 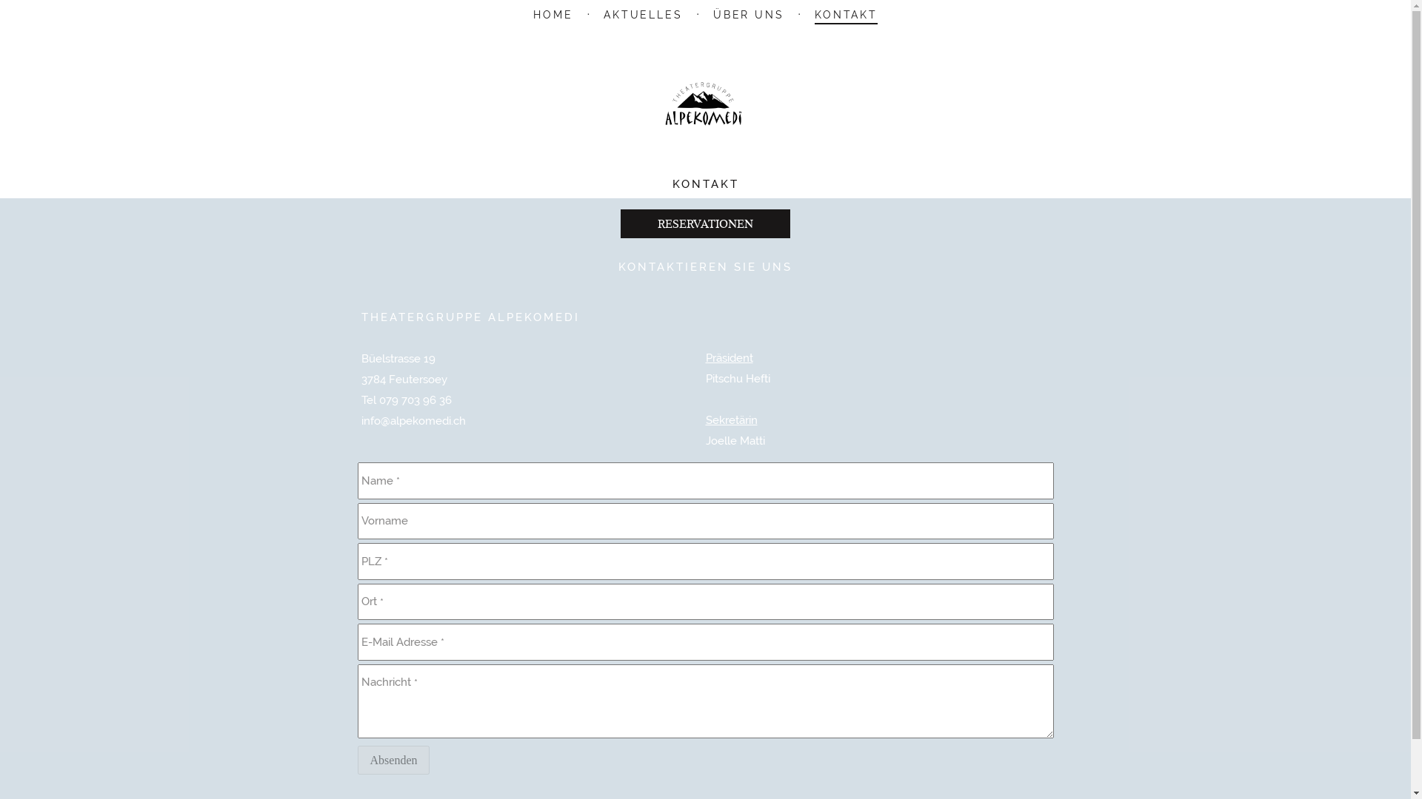 What do you see at coordinates (846, 16) in the screenshot?
I see `KONTAKT` at bounding box center [846, 16].